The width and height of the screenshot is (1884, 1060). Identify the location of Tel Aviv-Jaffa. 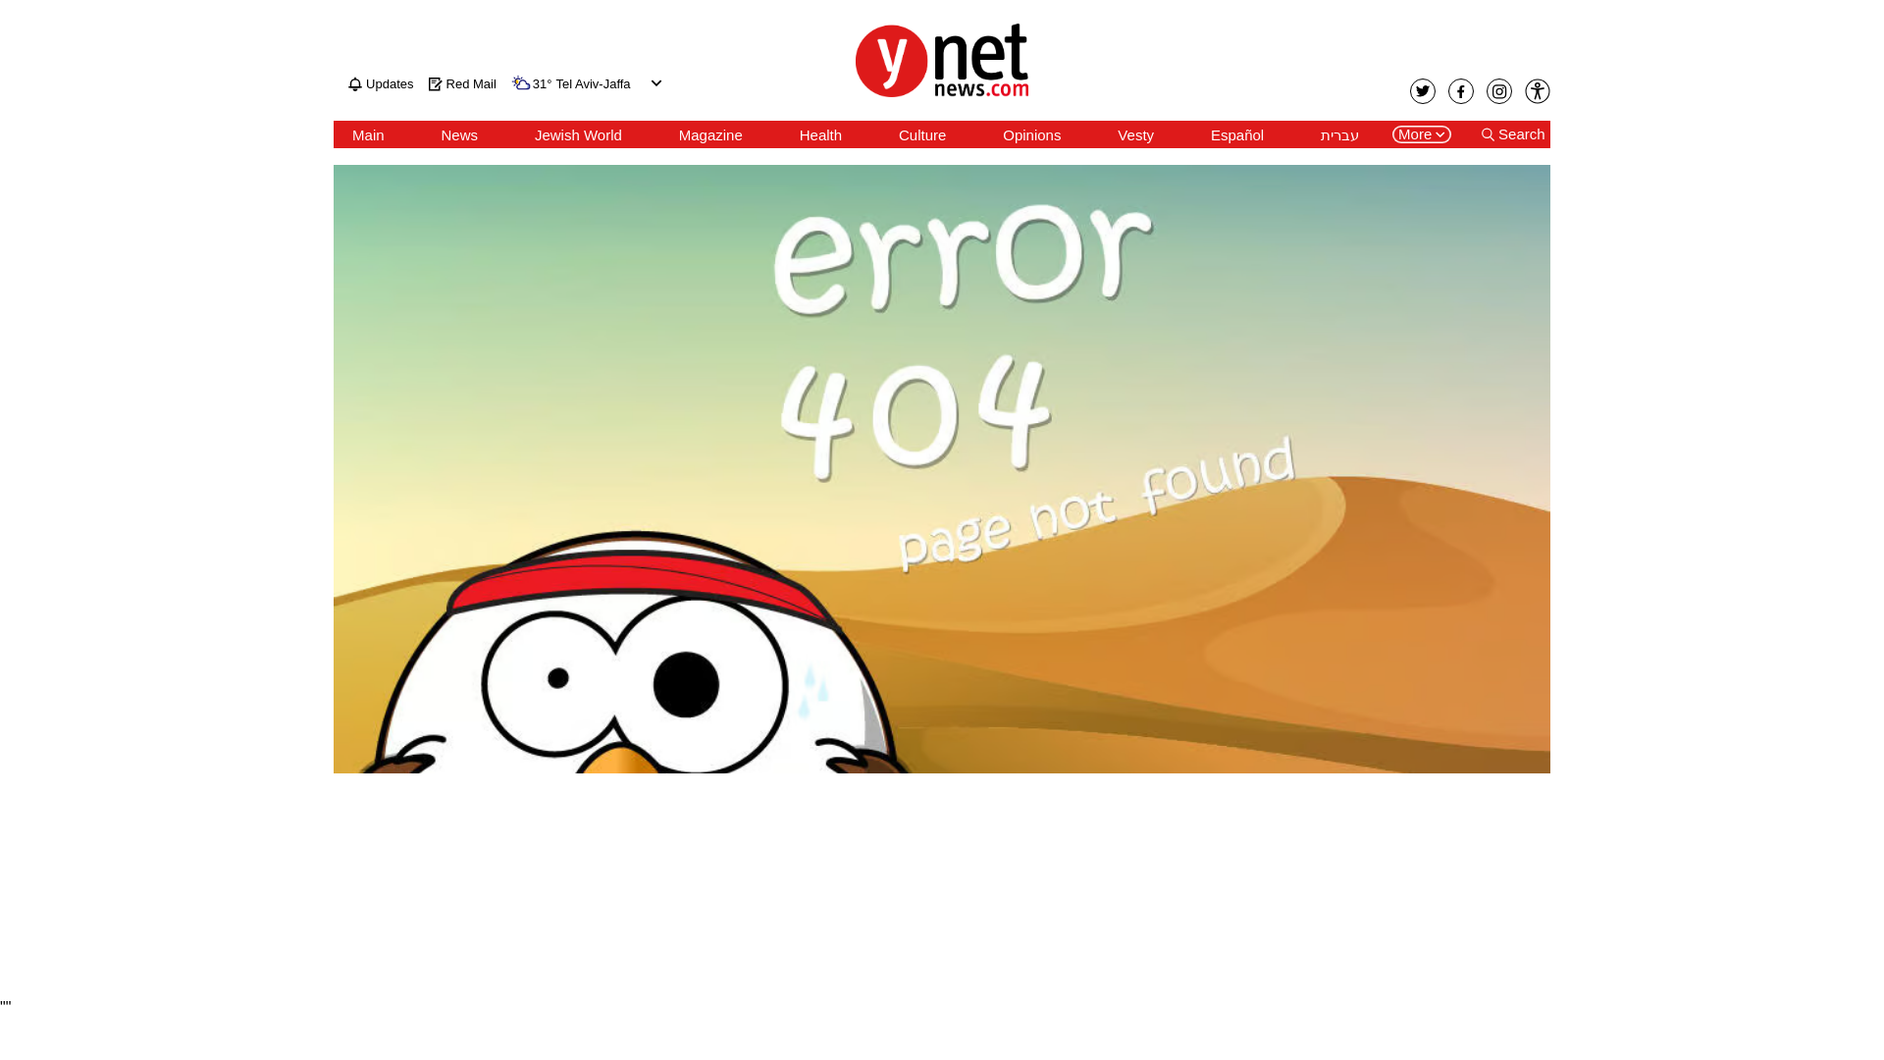
(593, 84).